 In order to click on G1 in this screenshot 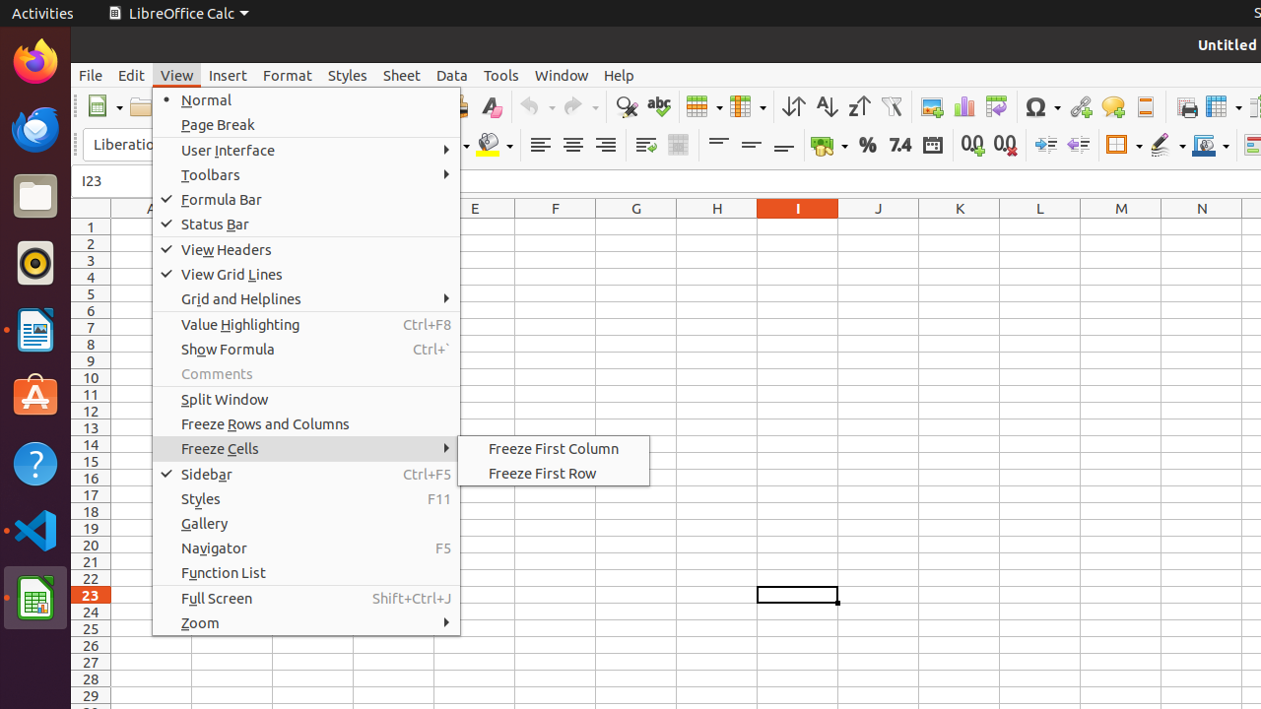, I will do `click(636, 226)`.